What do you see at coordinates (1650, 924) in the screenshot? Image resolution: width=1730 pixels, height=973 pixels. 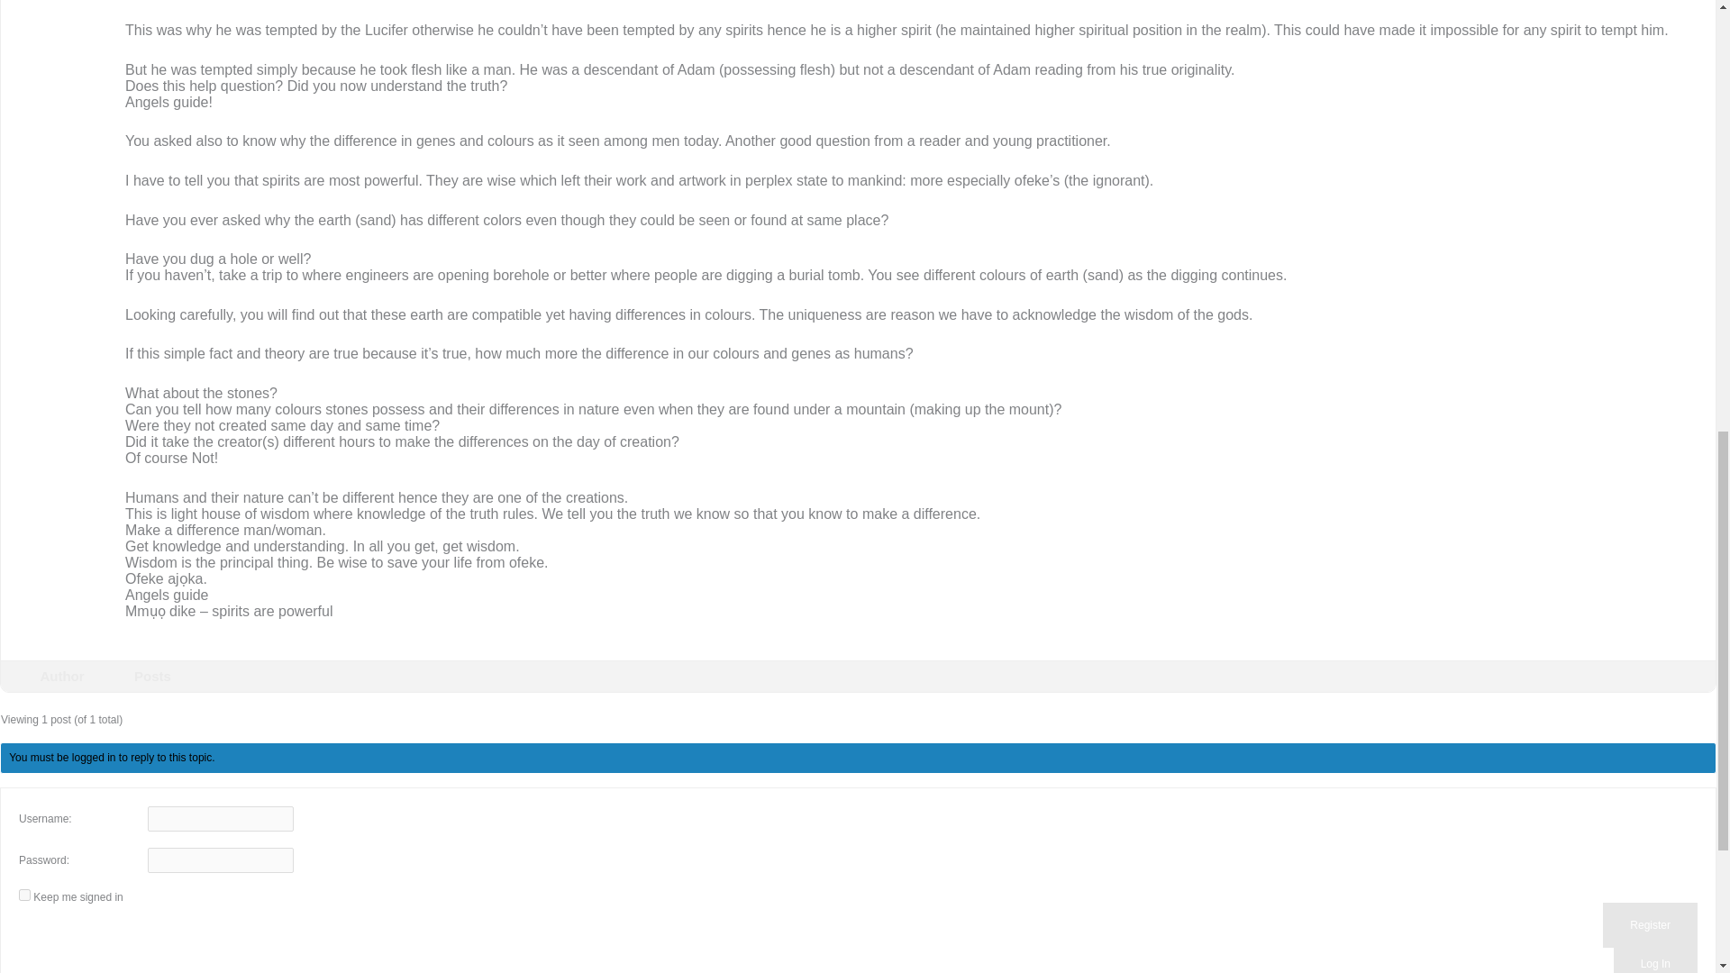 I see `Register` at bounding box center [1650, 924].